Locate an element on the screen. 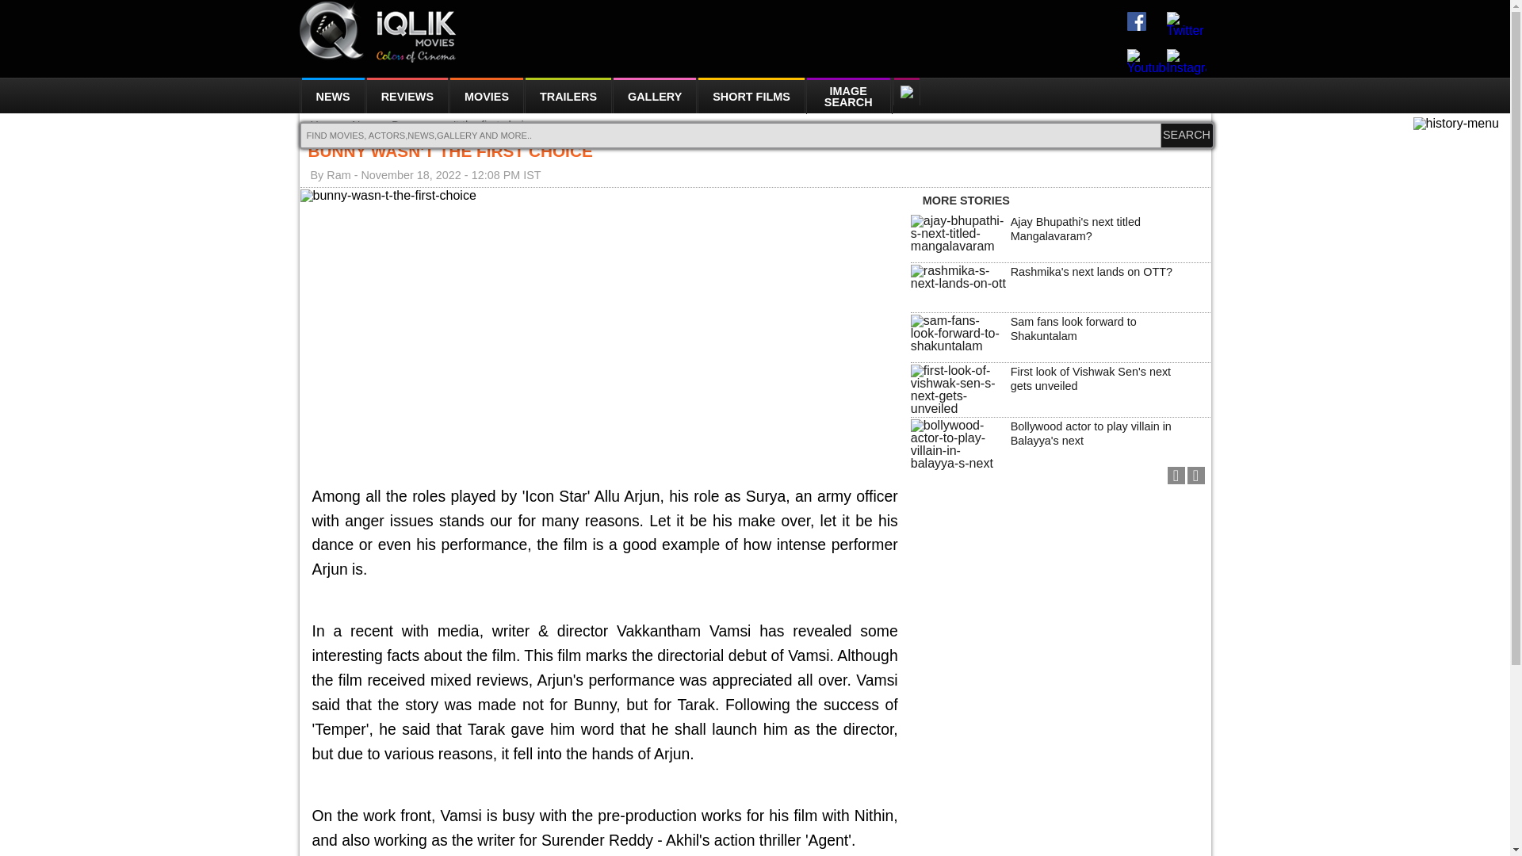  MOVIES is located at coordinates (487, 95).